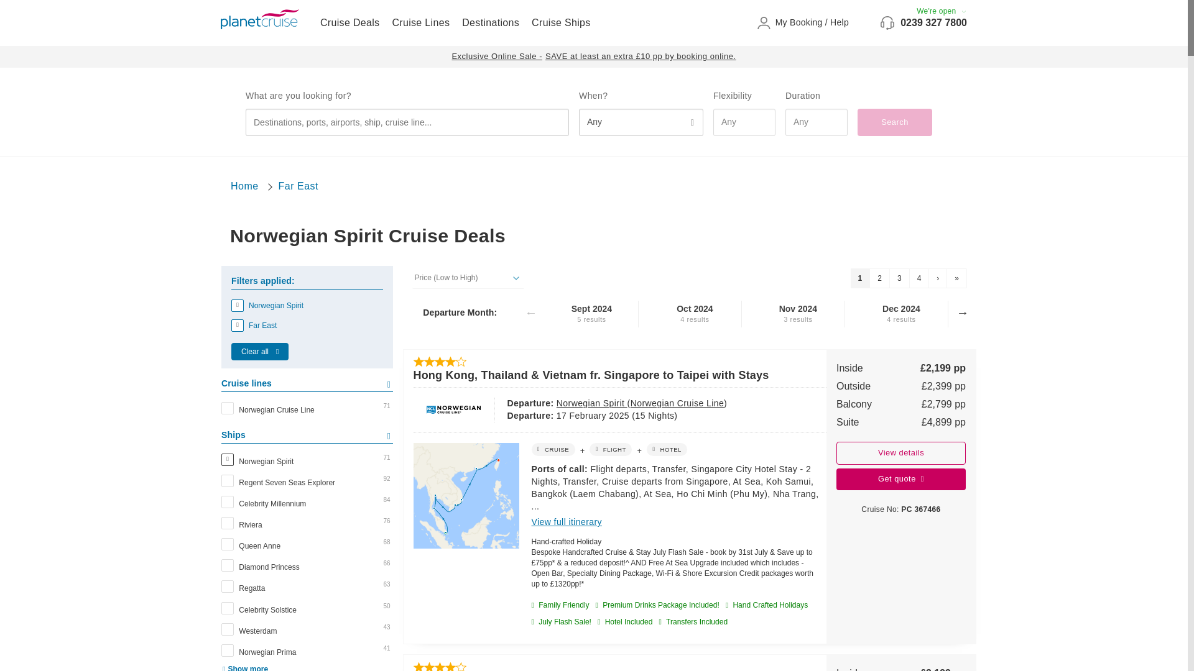  Describe the element at coordinates (298, 185) in the screenshot. I see `Far East` at that location.